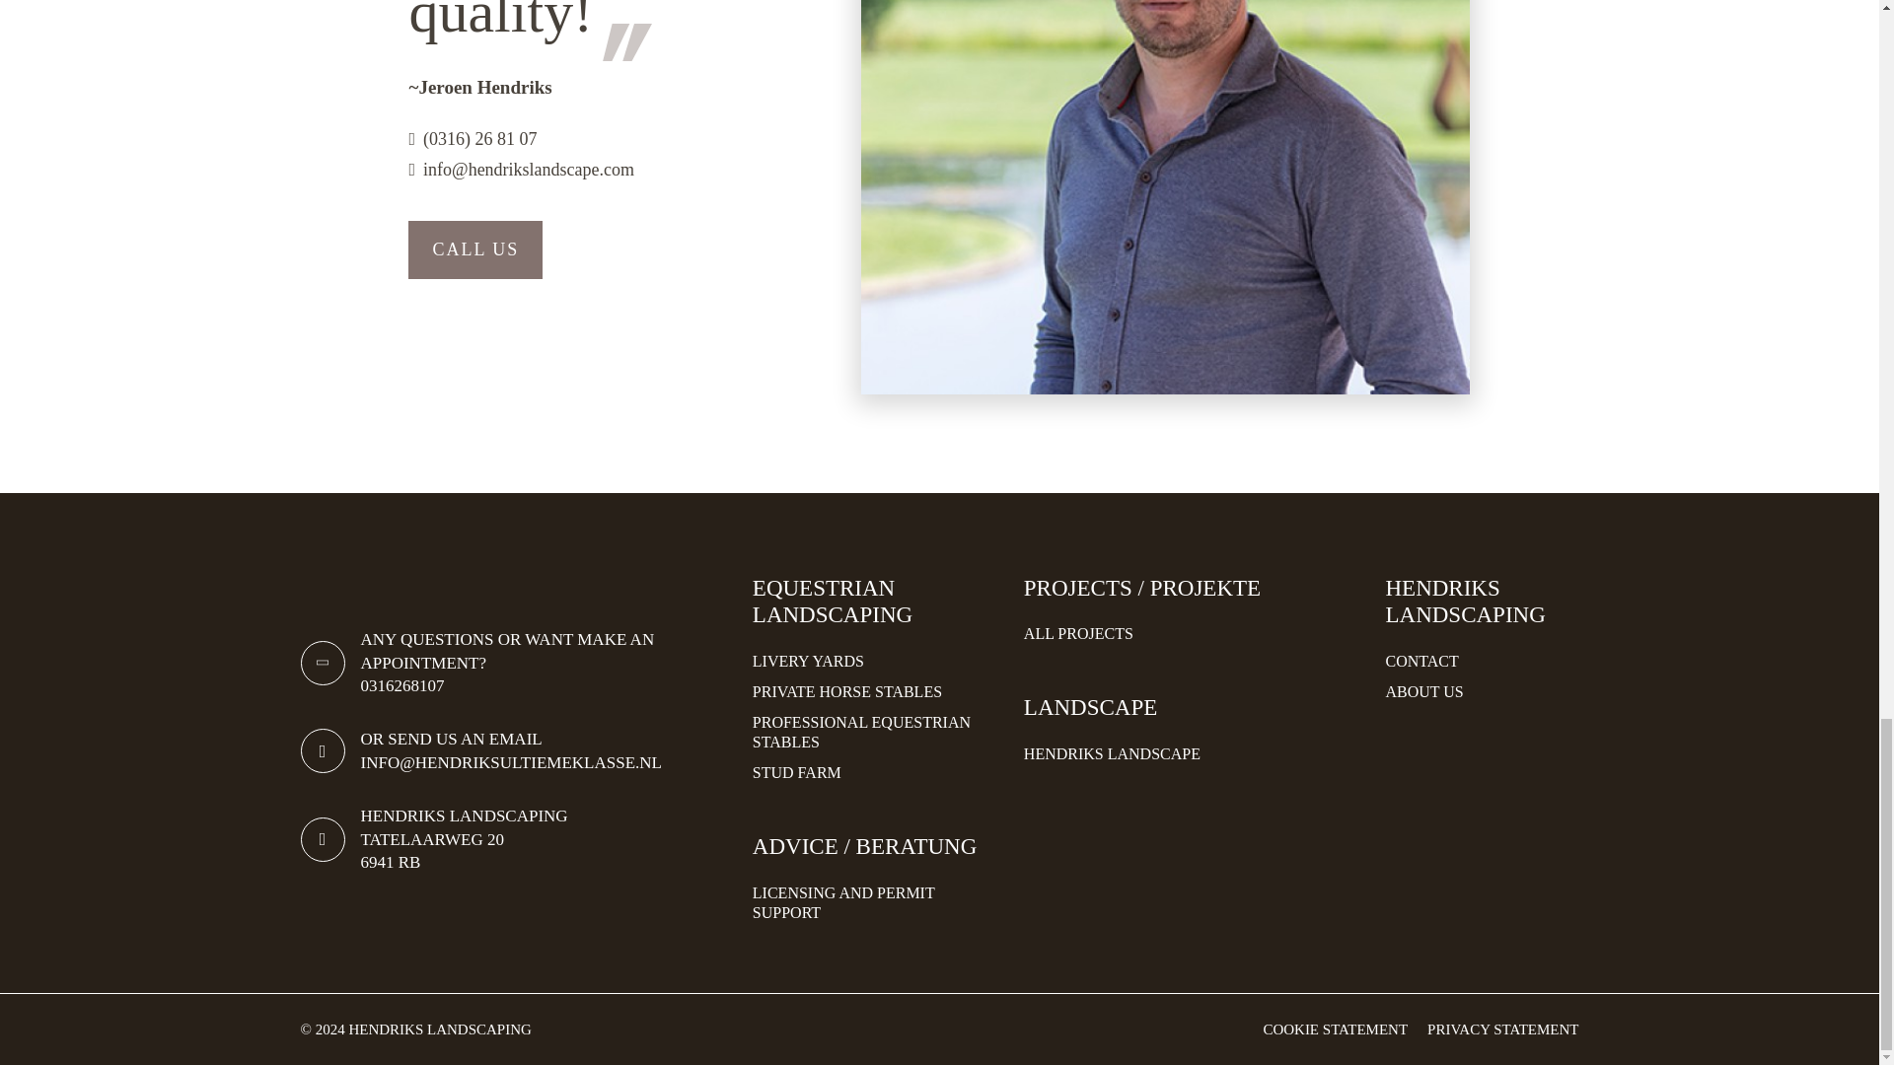 The height and width of the screenshot is (1065, 1894). I want to click on CALL US, so click(475, 248).